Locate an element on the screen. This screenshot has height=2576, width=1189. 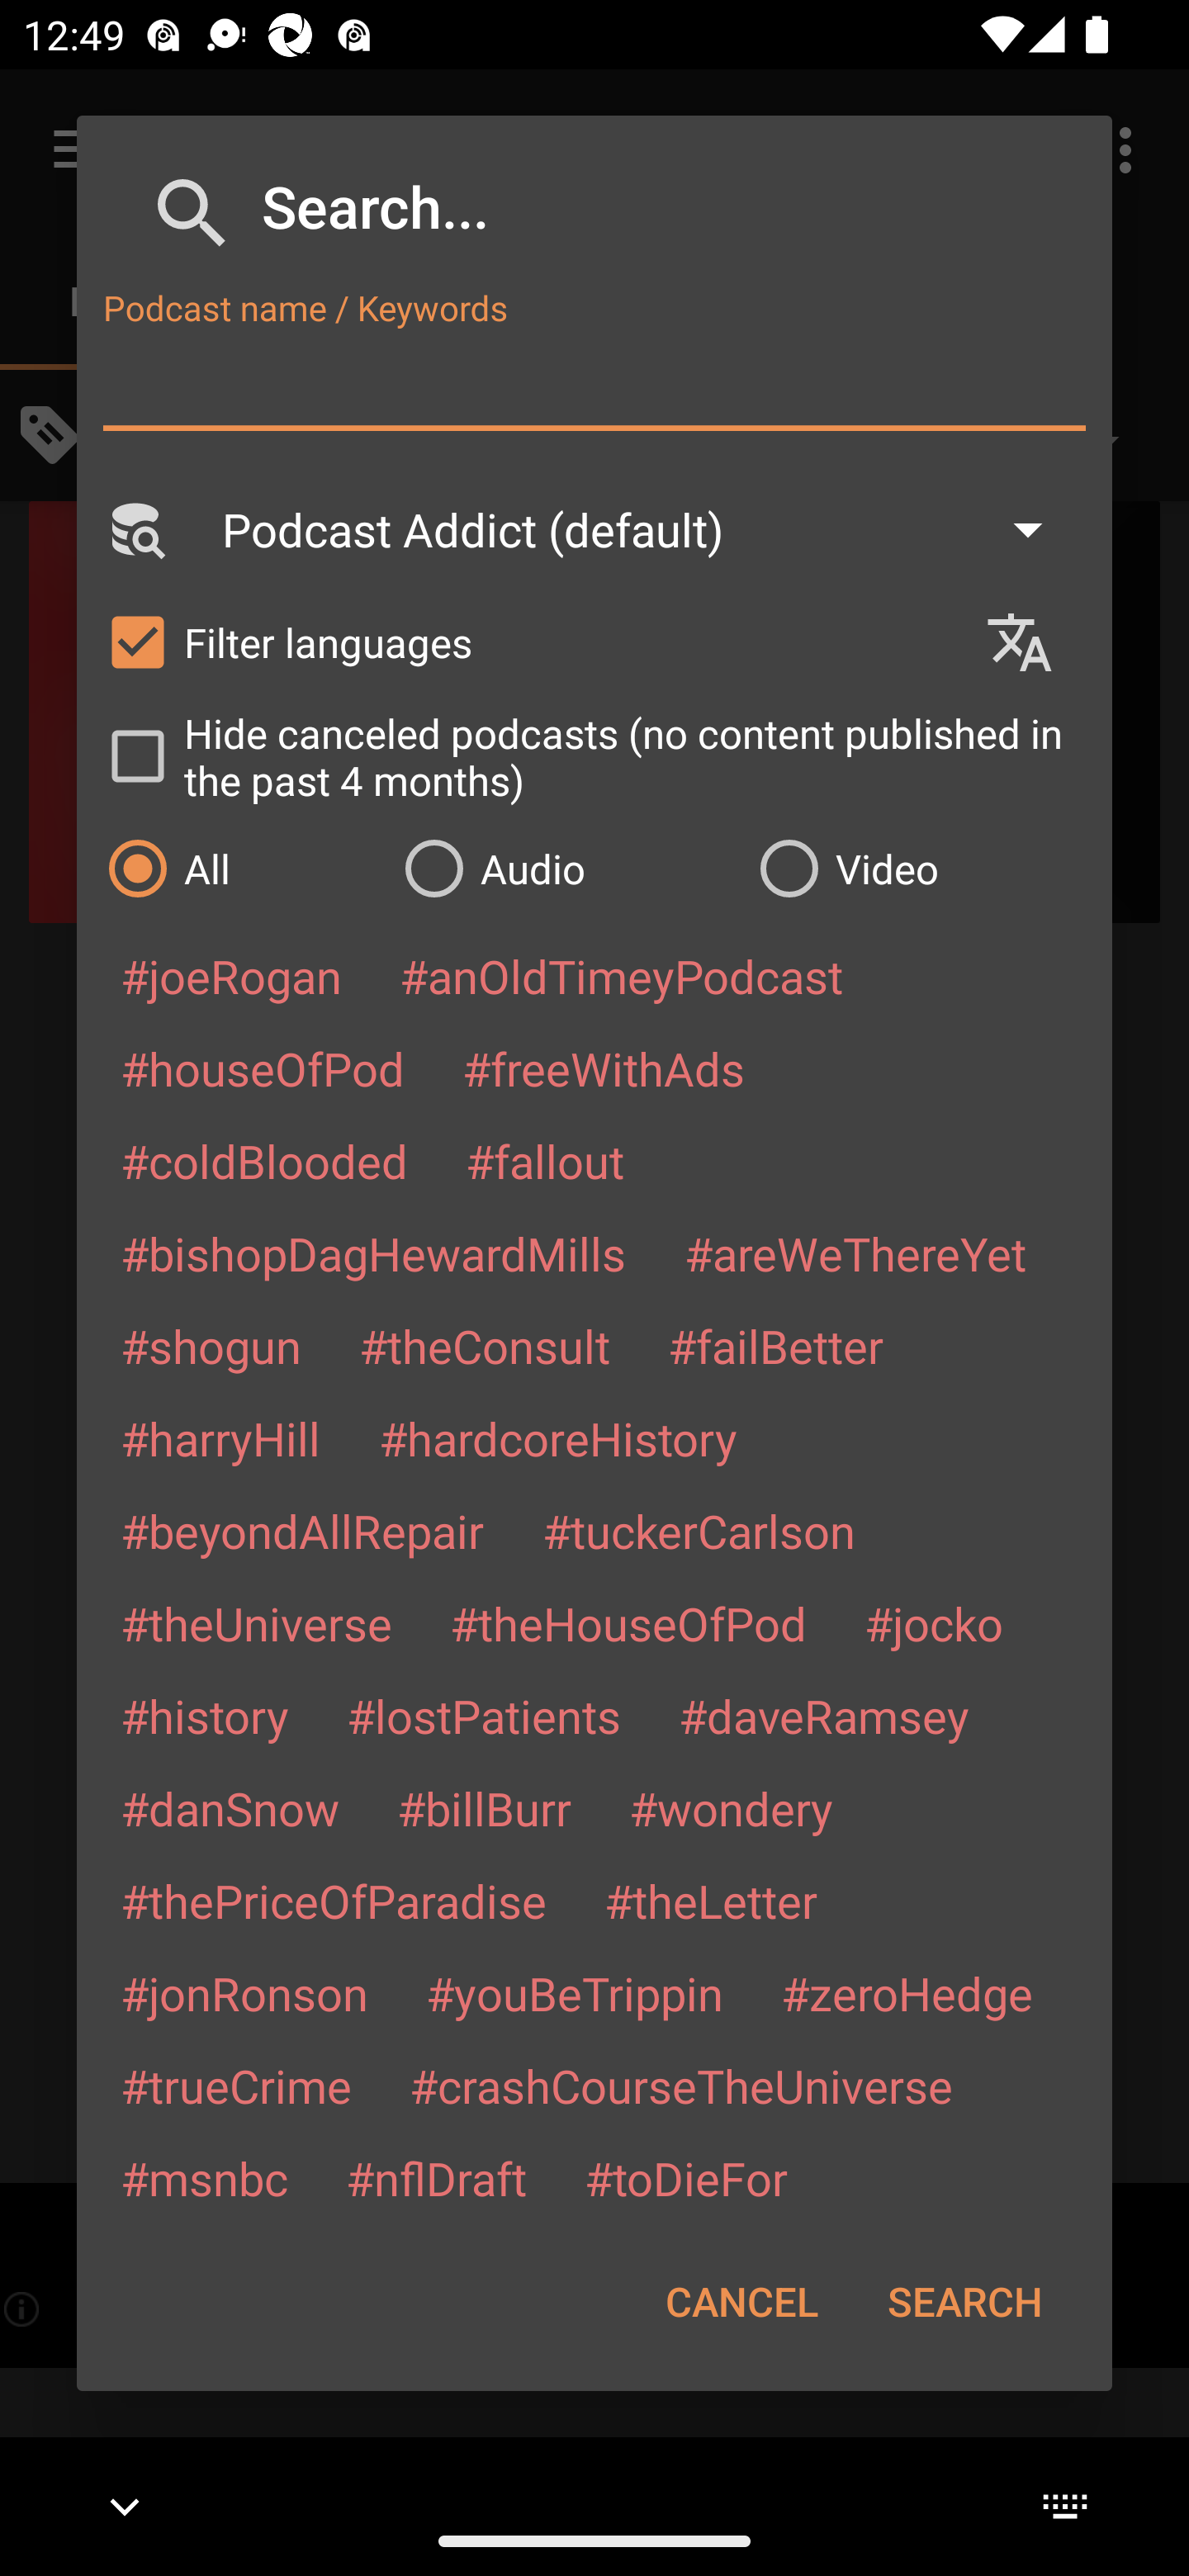
Video is located at coordinates (920, 868).